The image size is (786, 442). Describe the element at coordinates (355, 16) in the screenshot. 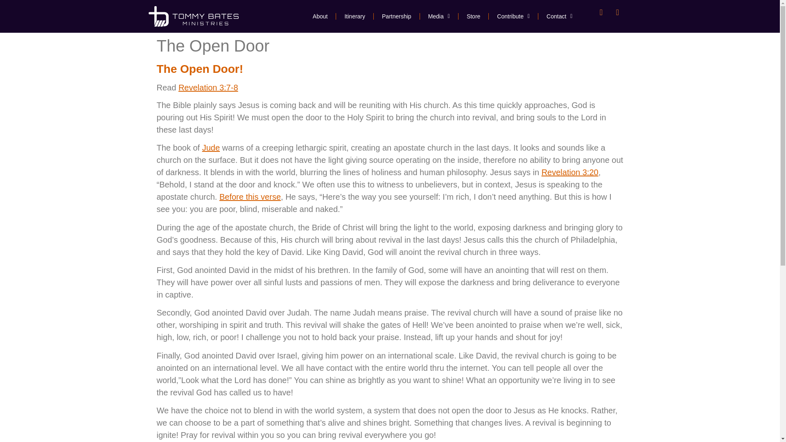

I see `Itinerary` at that location.